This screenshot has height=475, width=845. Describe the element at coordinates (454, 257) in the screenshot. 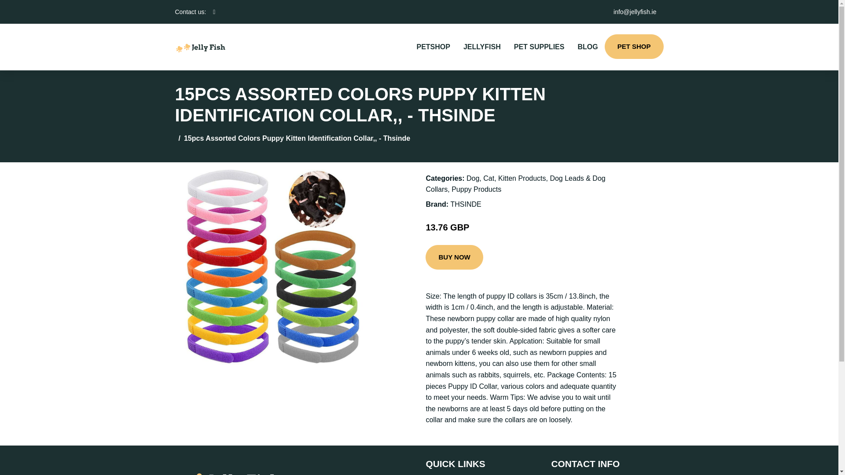

I see `BUY NOW` at that location.